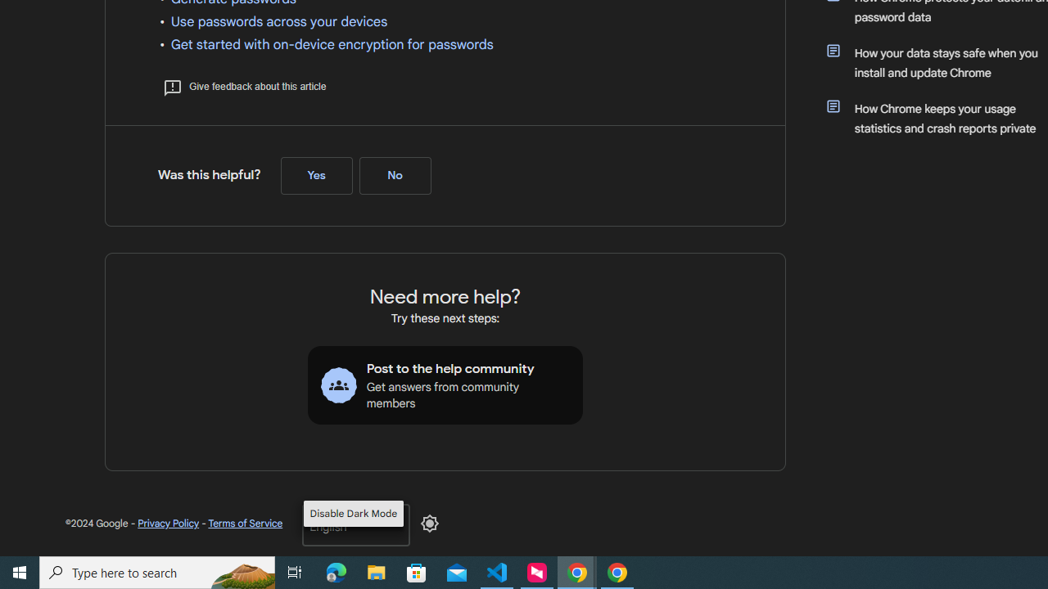 The width and height of the screenshot is (1048, 589). I want to click on No (Was this helpful?), so click(395, 176).